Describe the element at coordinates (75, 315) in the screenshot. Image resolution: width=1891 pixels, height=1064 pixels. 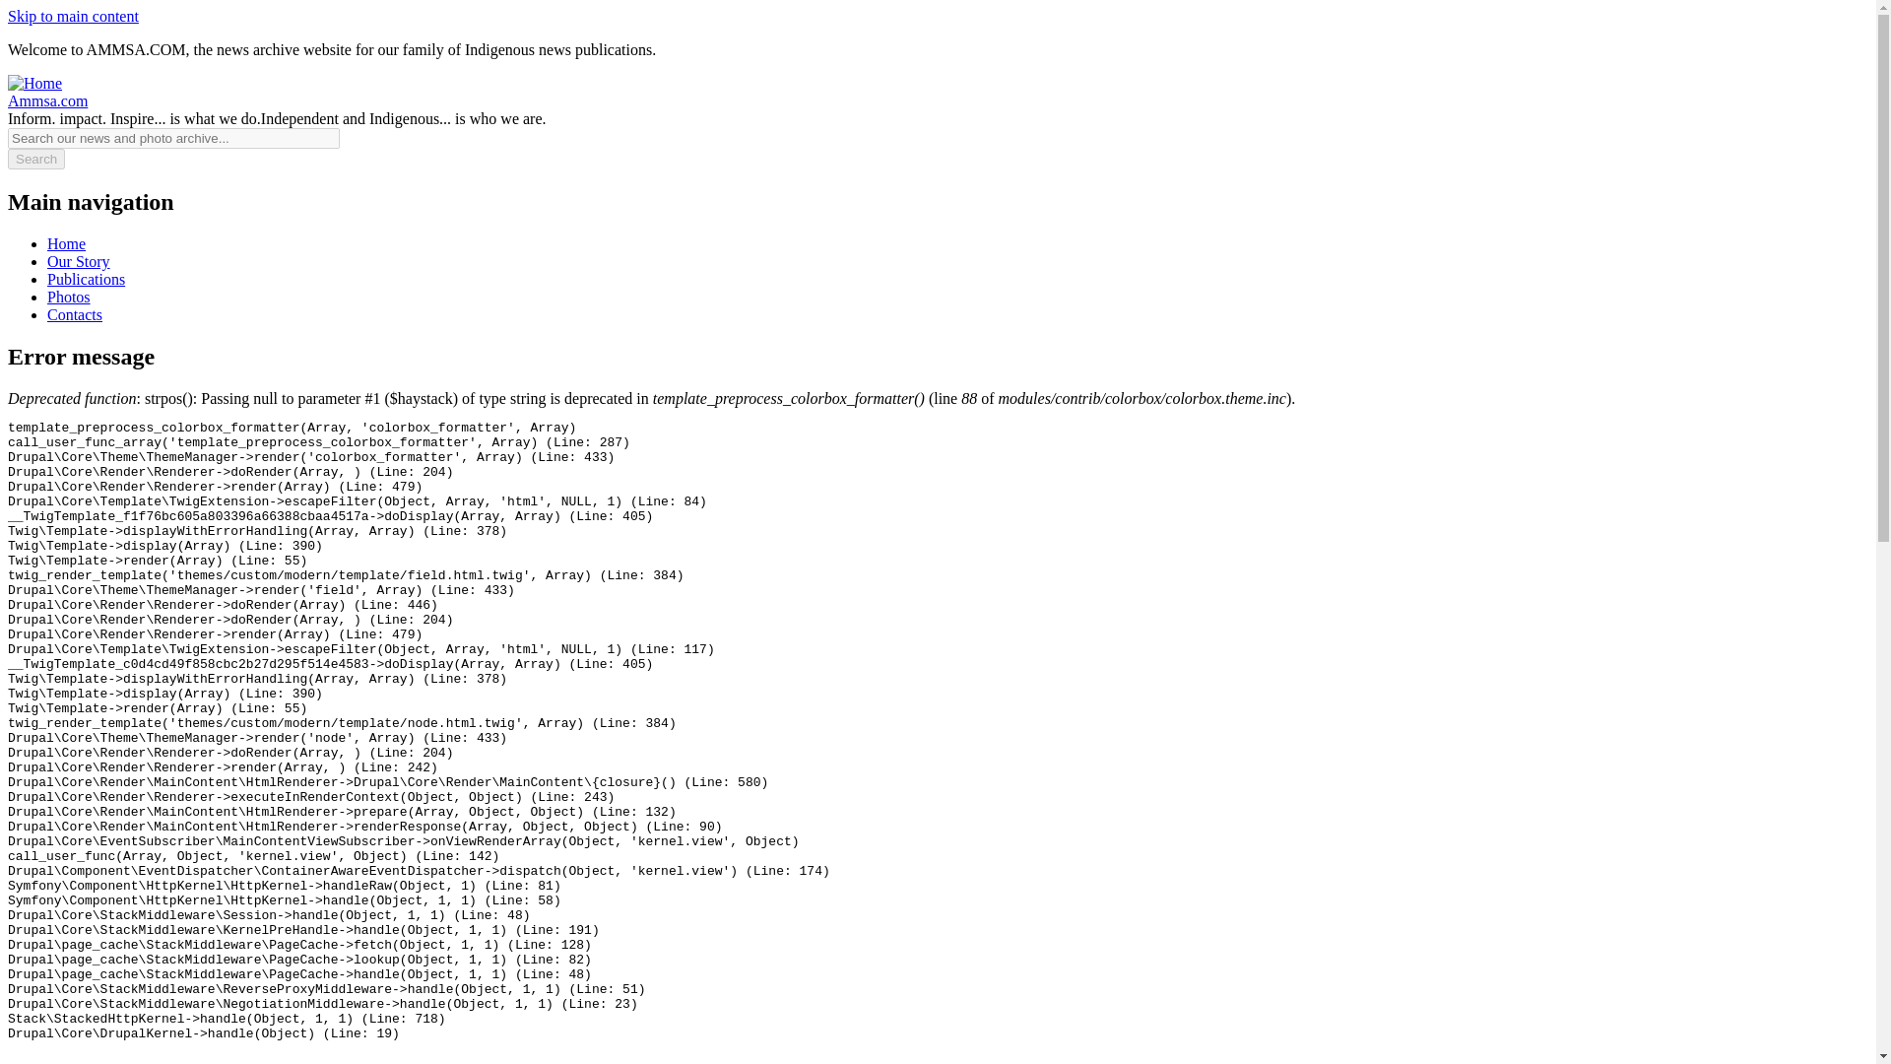
I see `Contacts` at that location.